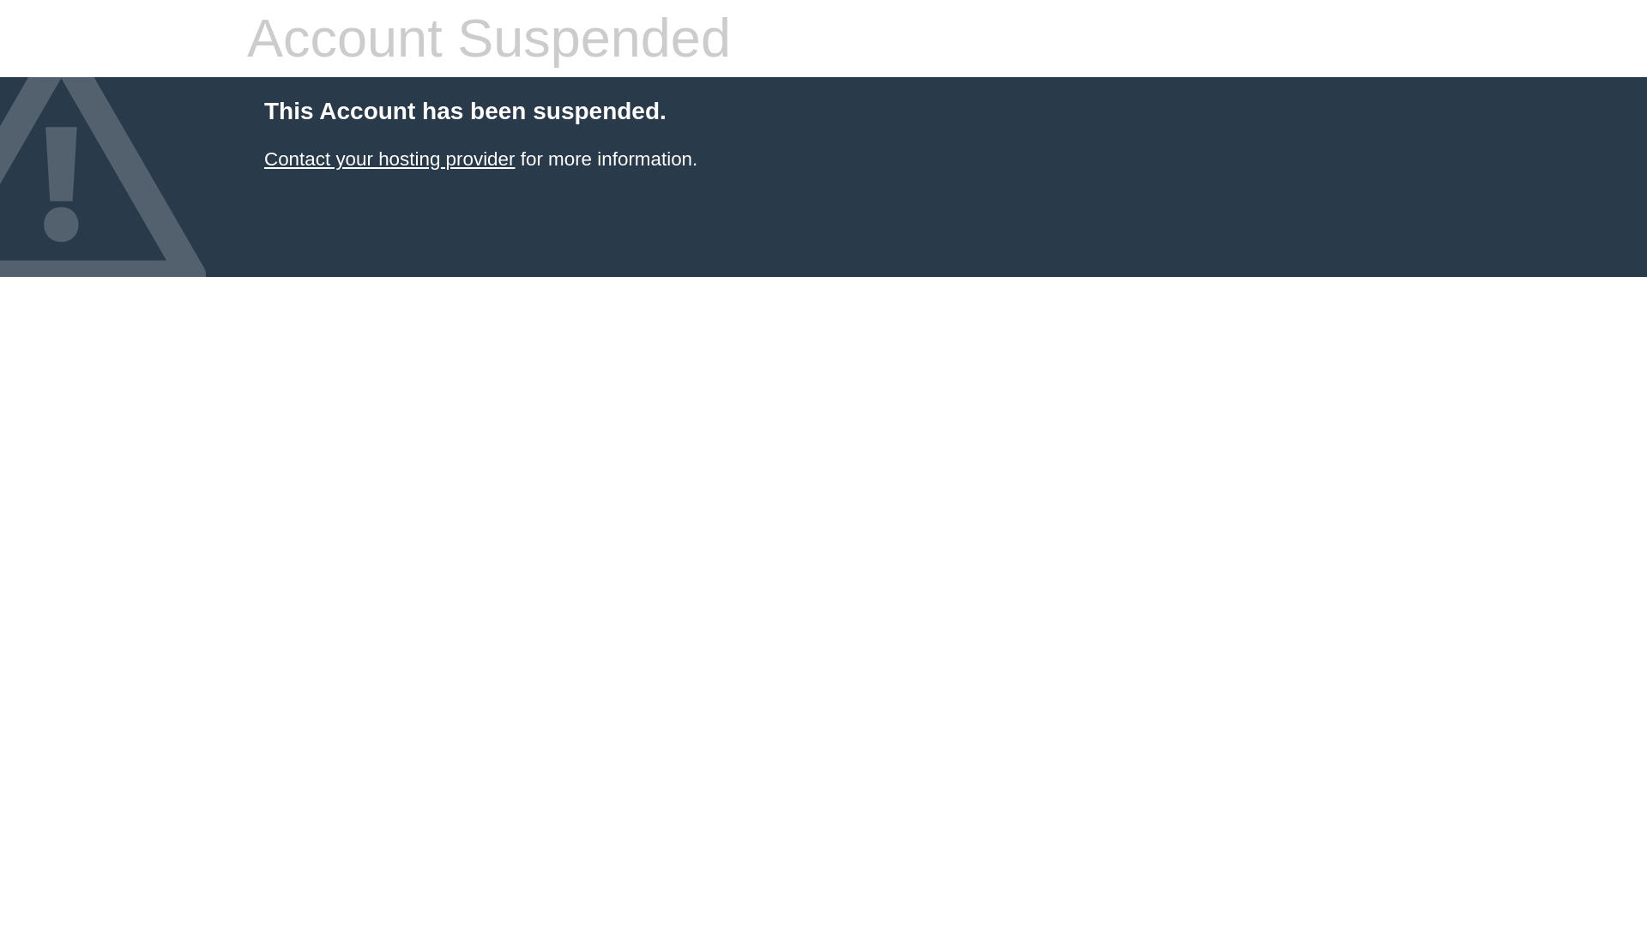  What do you see at coordinates (389, 158) in the screenshot?
I see `Contact your hosting provider` at bounding box center [389, 158].